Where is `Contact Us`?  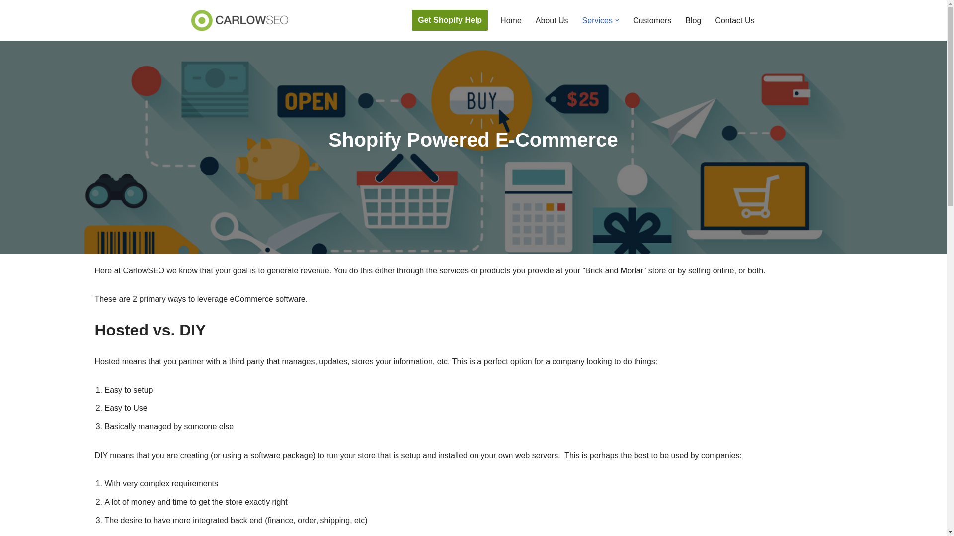 Contact Us is located at coordinates (734, 21).